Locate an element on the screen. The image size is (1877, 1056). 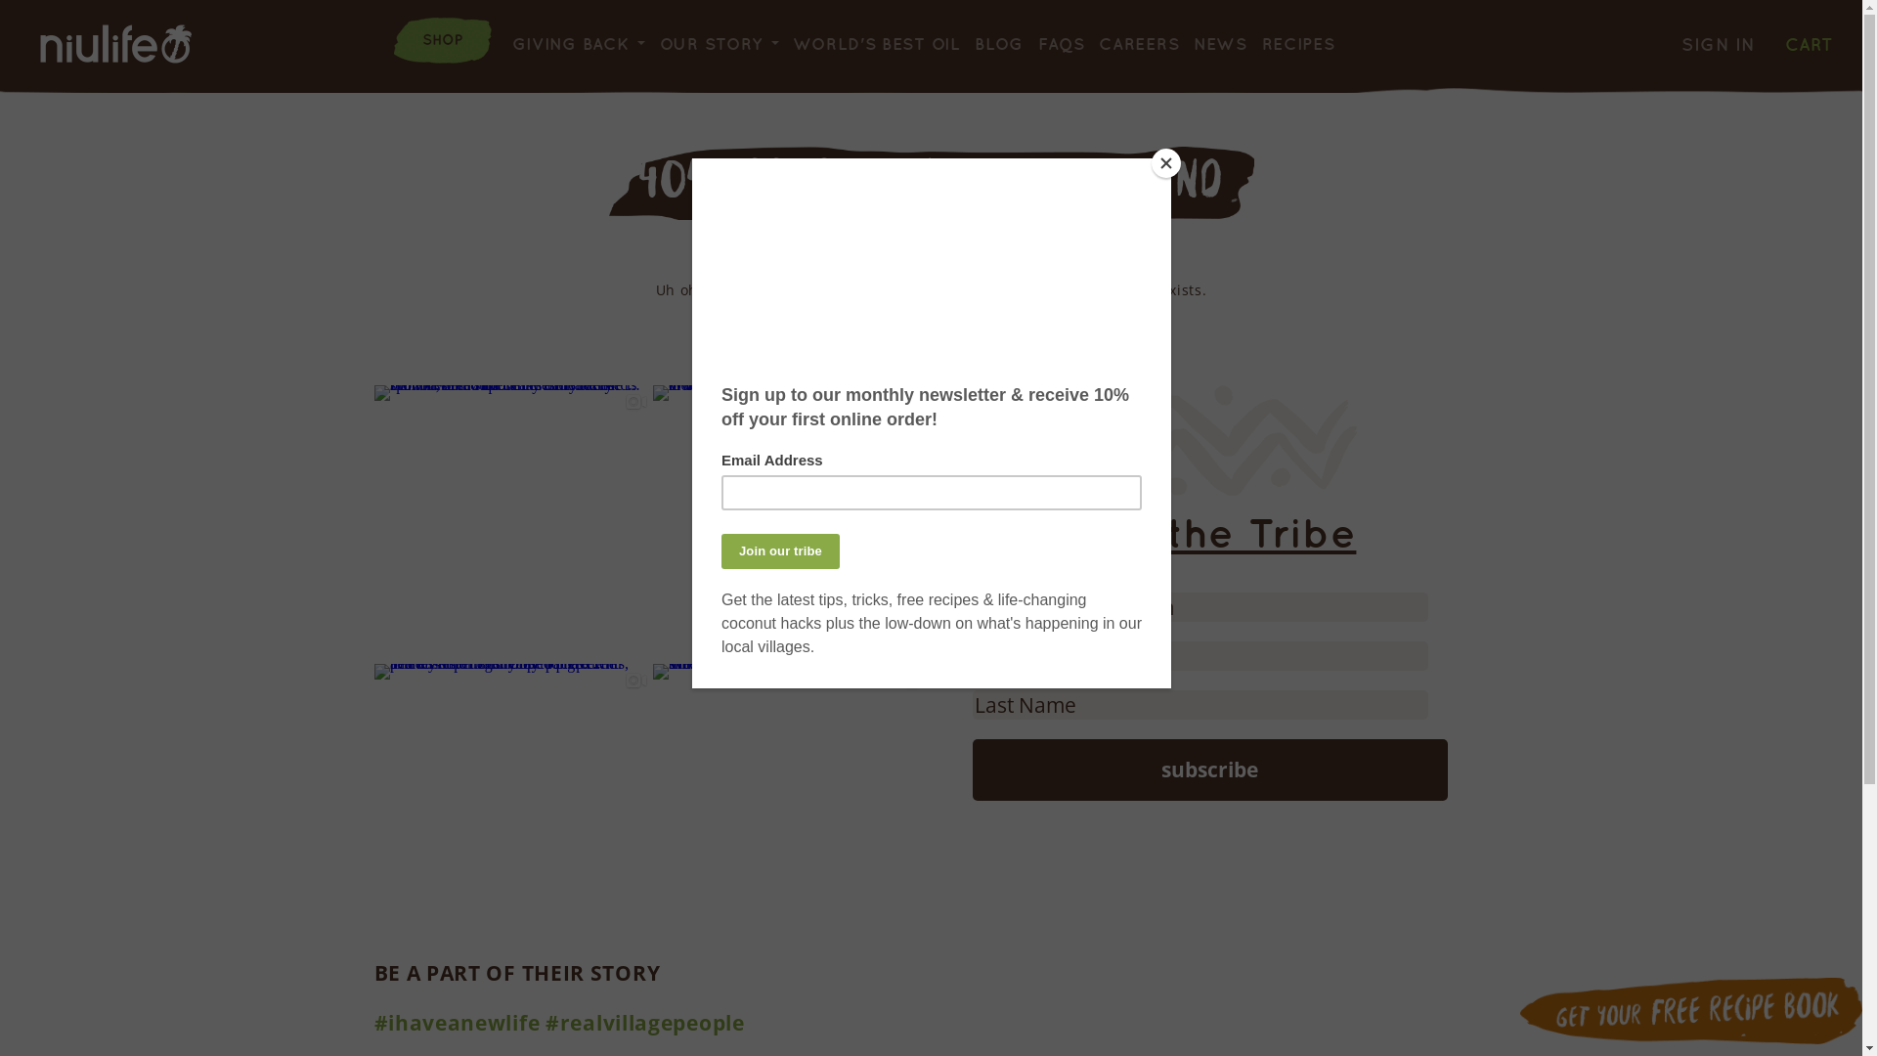
BLOG is located at coordinates (999, 43).